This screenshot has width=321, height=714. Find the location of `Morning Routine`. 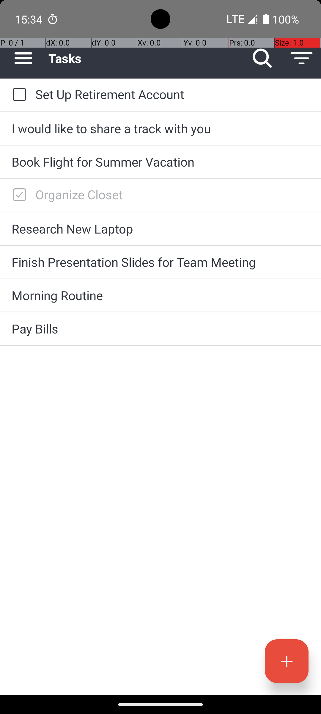

Morning Routine is located at coordinates (160, 295).